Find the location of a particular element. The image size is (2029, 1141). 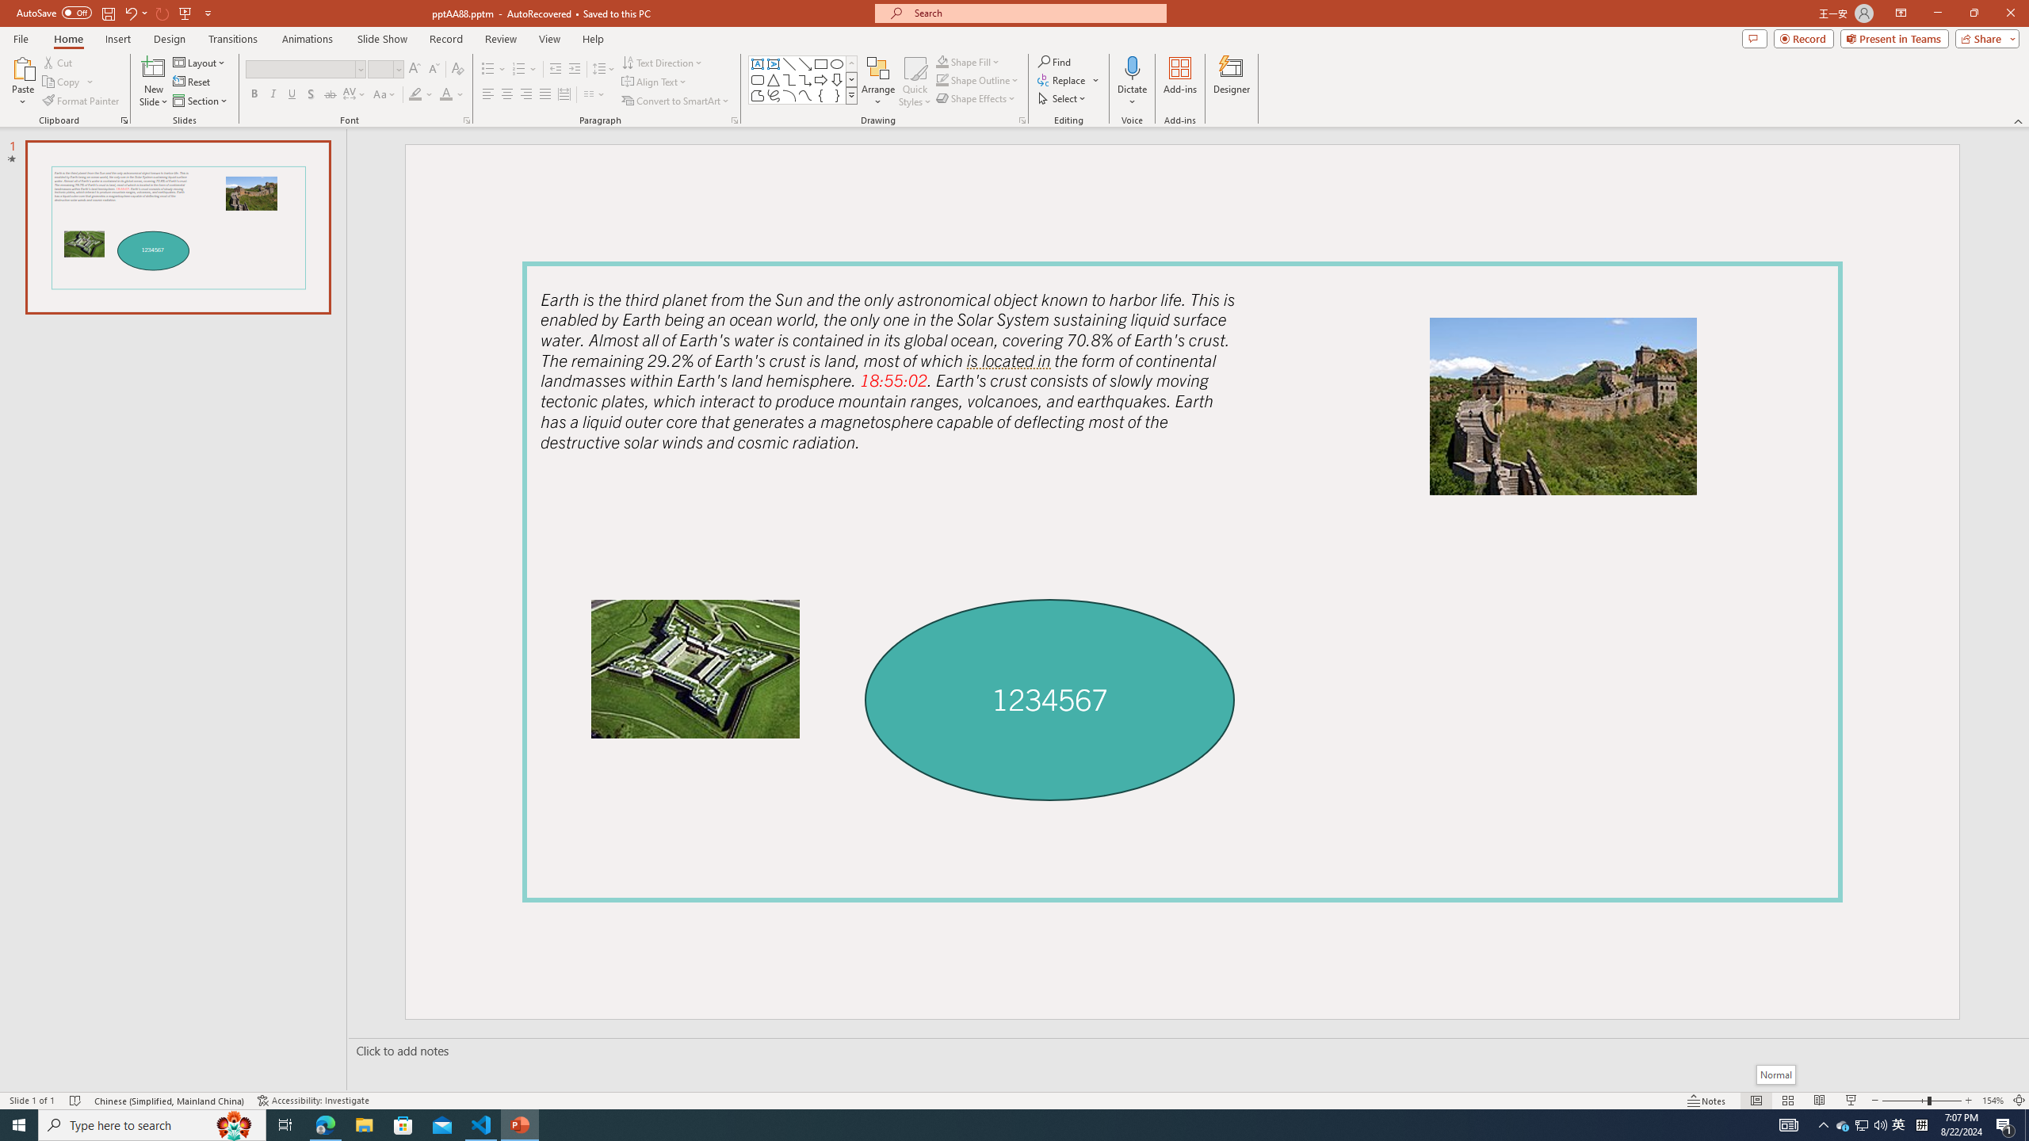

Layout is located at coordinates (201, 62).